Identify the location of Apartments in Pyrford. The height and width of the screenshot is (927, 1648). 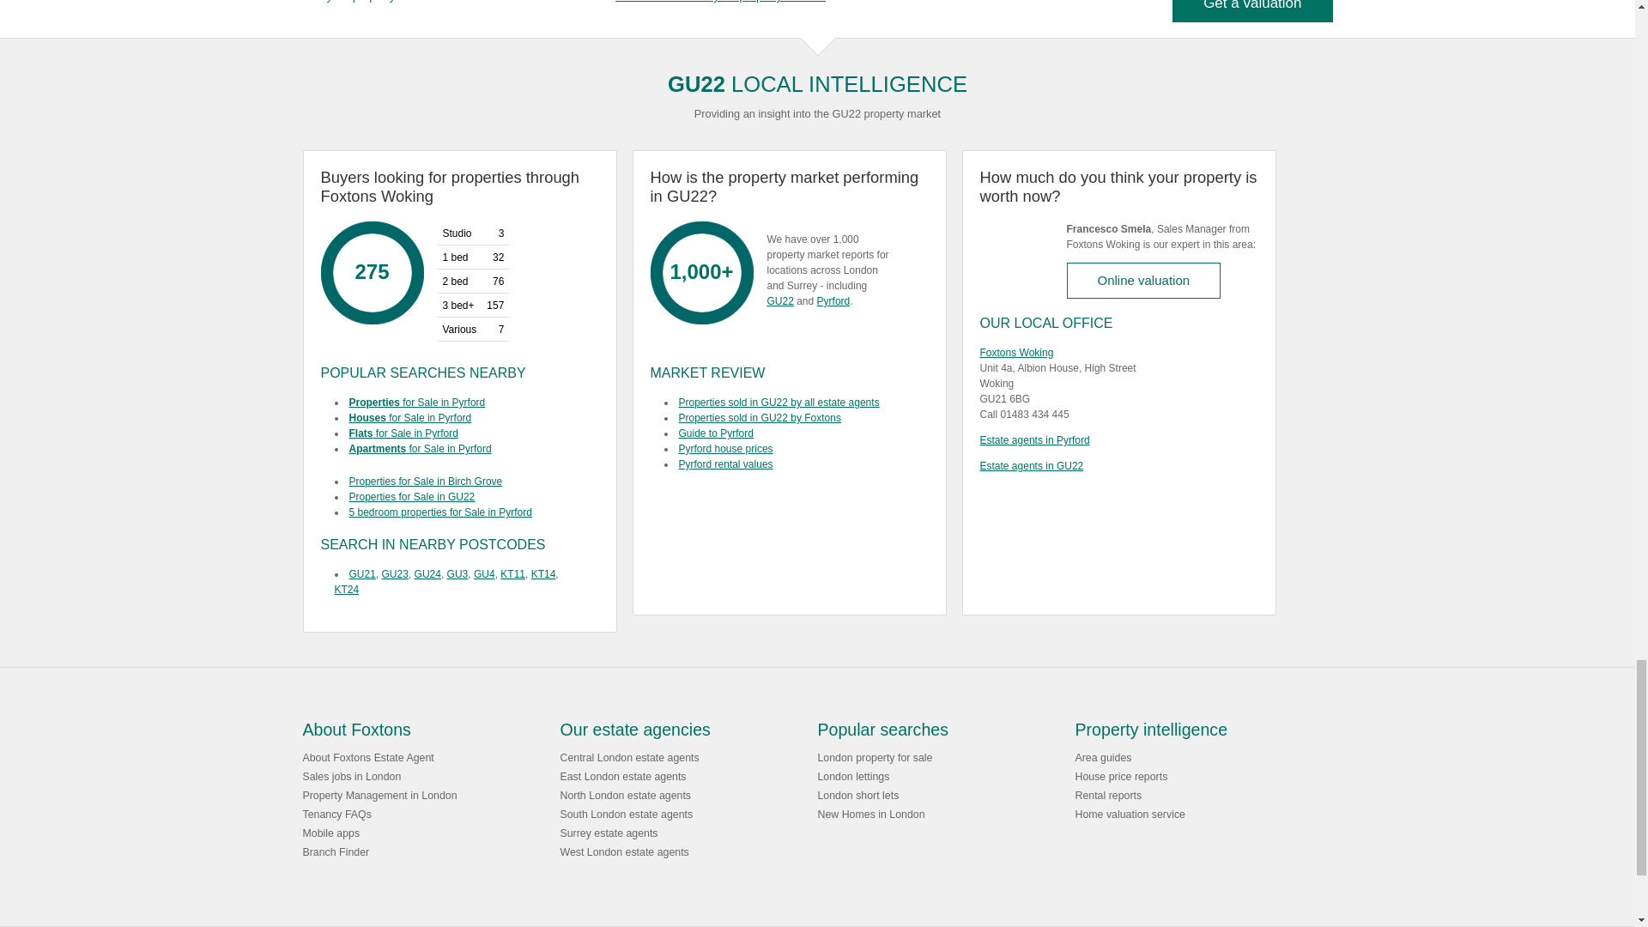
(459, 449).